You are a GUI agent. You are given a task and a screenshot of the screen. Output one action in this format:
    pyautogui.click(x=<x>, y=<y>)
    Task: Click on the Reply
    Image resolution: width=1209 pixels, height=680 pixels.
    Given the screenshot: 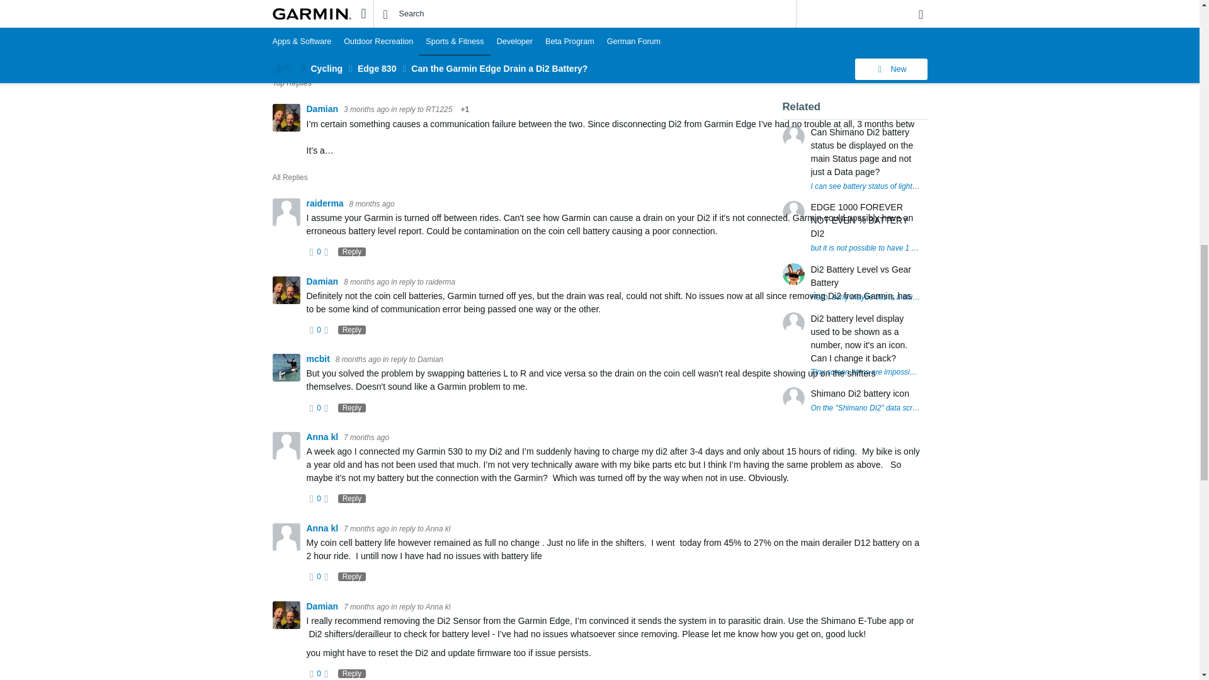 What is the action you would take?
    pyautogui.click(x=291, y=58)
    